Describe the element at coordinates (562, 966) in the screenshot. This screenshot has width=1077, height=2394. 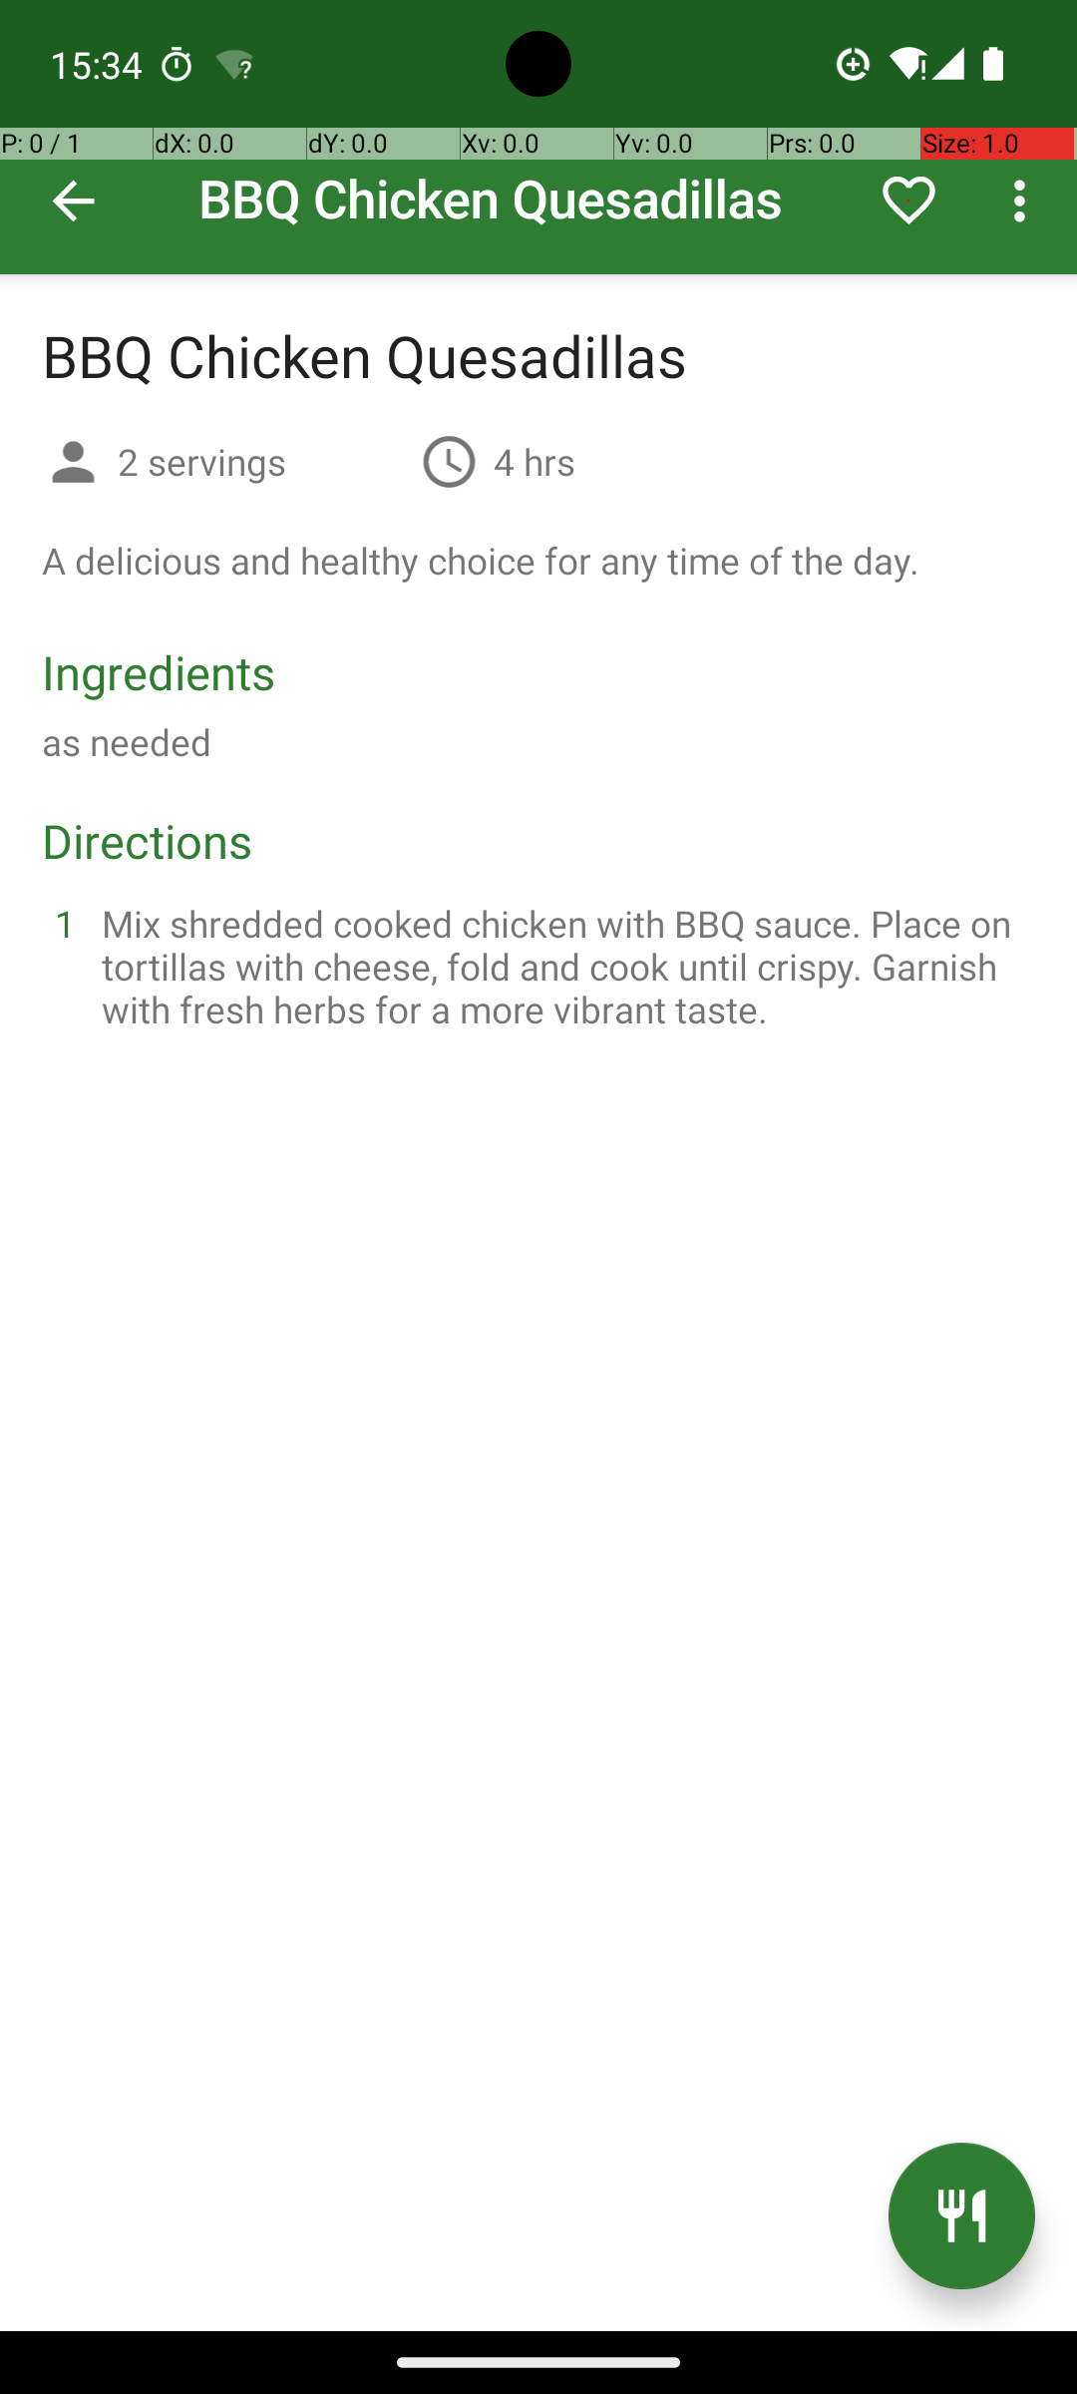
I see `Mix shredded cooked chicken with BBQ sauce. Place on tortillas with cheese, fold and cook until crispy. Garnish with fresh herbs for a more vibrant taste.` at that location.